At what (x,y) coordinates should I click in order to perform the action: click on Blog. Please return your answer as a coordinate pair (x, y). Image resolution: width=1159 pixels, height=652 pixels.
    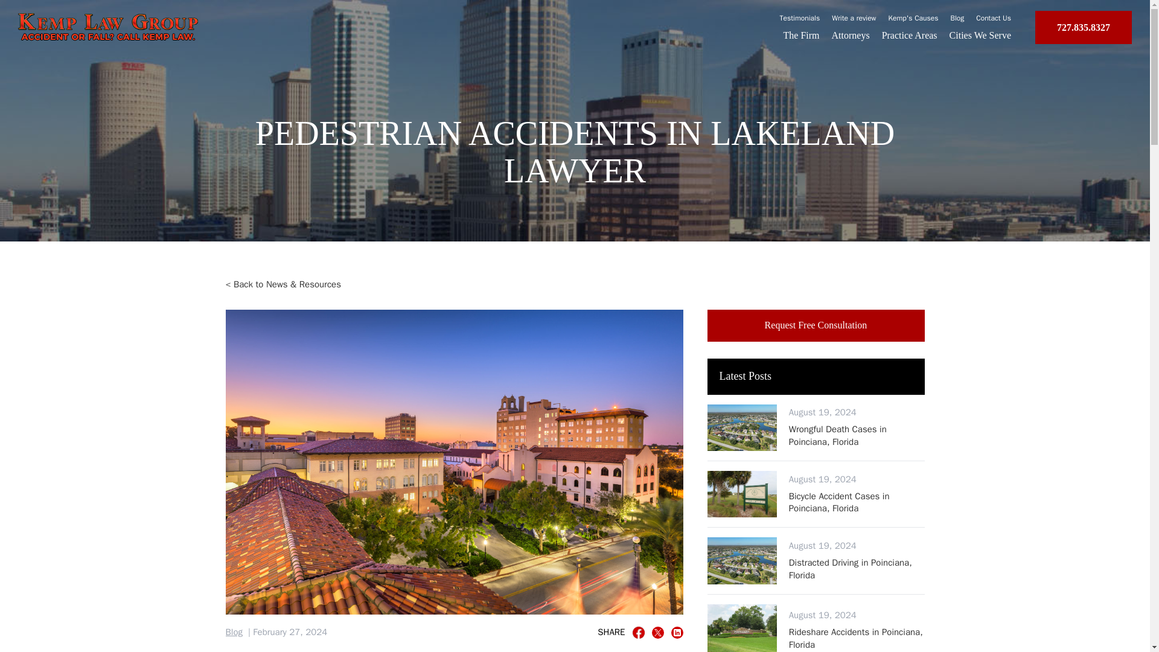
    Looking at the image, I should click on (957, 18).